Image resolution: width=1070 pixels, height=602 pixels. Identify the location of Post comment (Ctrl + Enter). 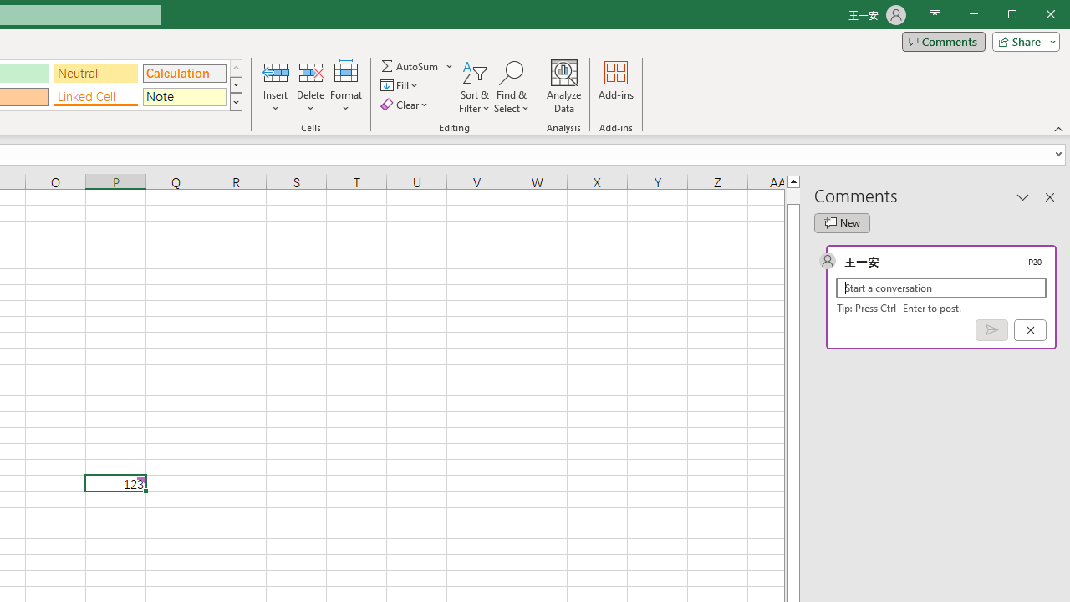
(991, 330).